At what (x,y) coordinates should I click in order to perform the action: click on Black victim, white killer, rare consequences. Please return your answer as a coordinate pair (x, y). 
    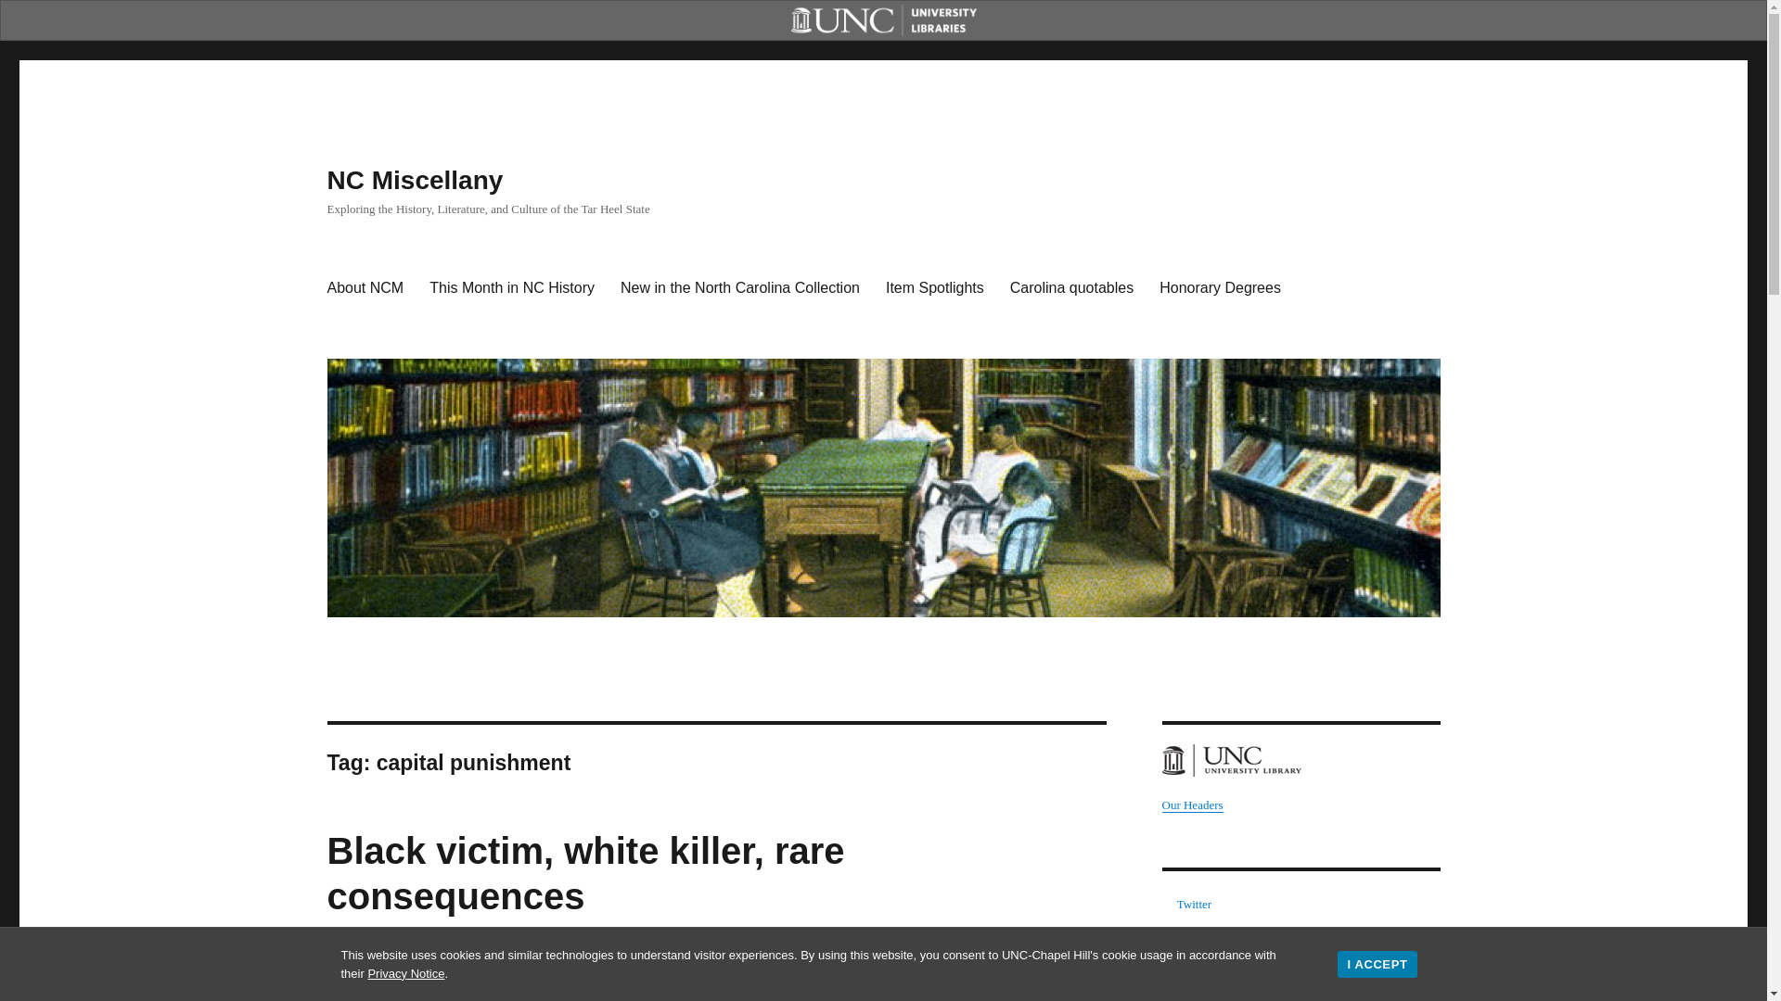
    Looking at the image, I should click on (584, 873).